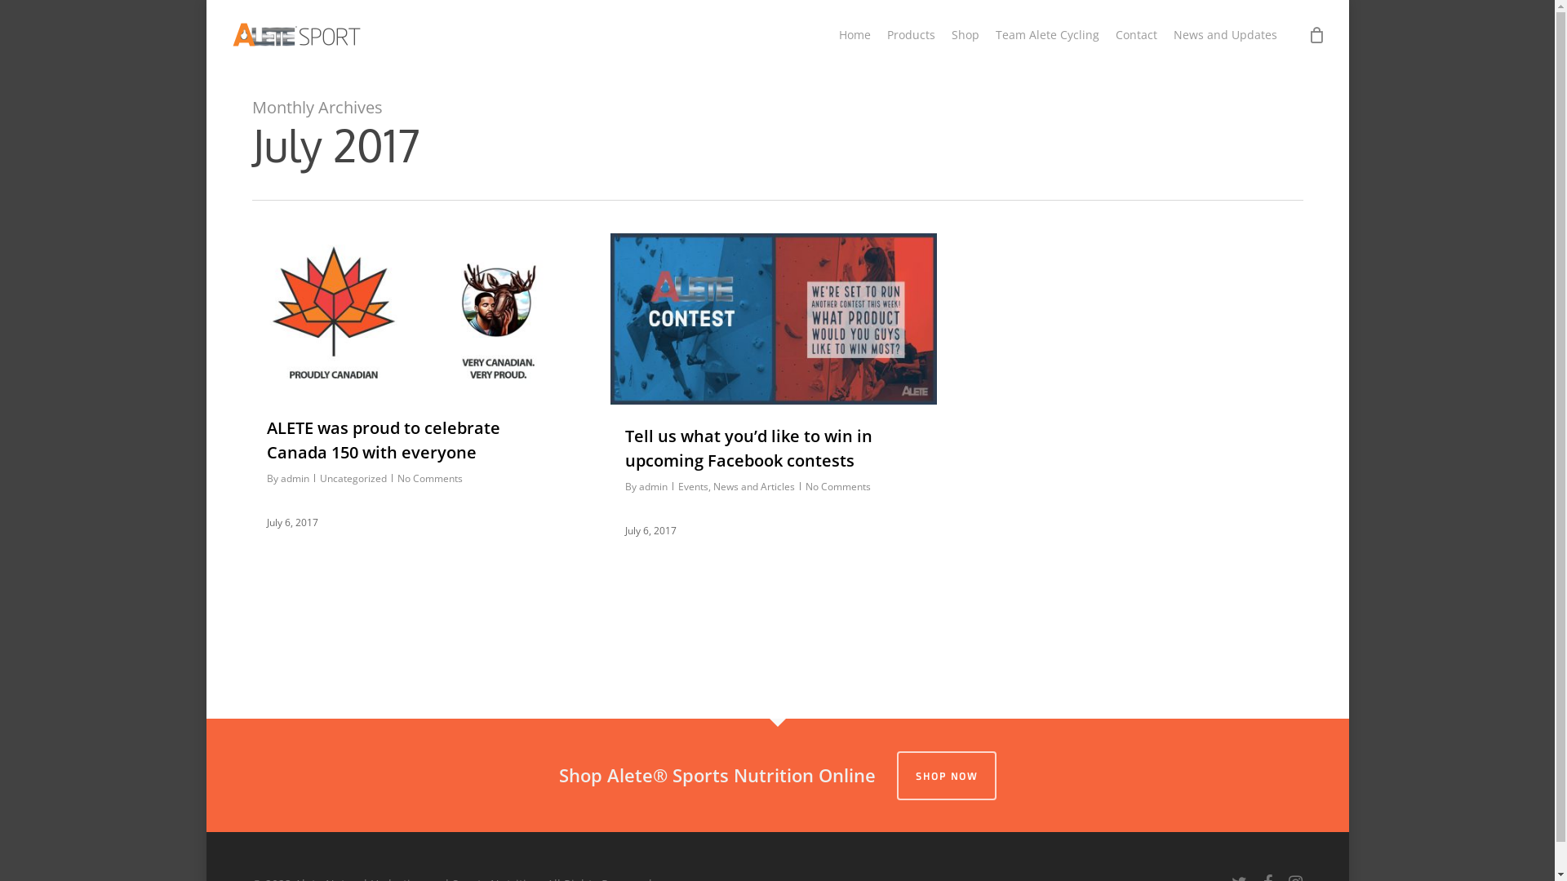  Describe the element at coordinates (946, 776) in the screenshot. I see `SHOP NOW` at that location.